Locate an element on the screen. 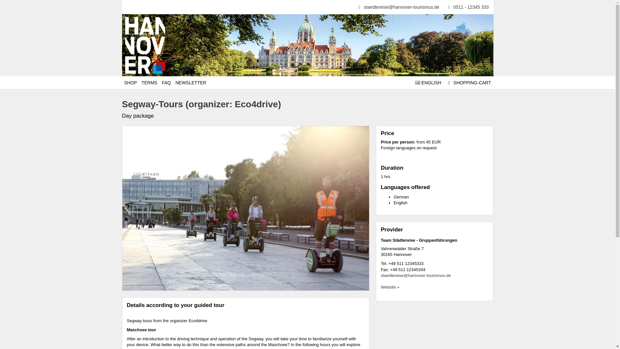  NEWSLETTER is located at coordinates (191, 83).